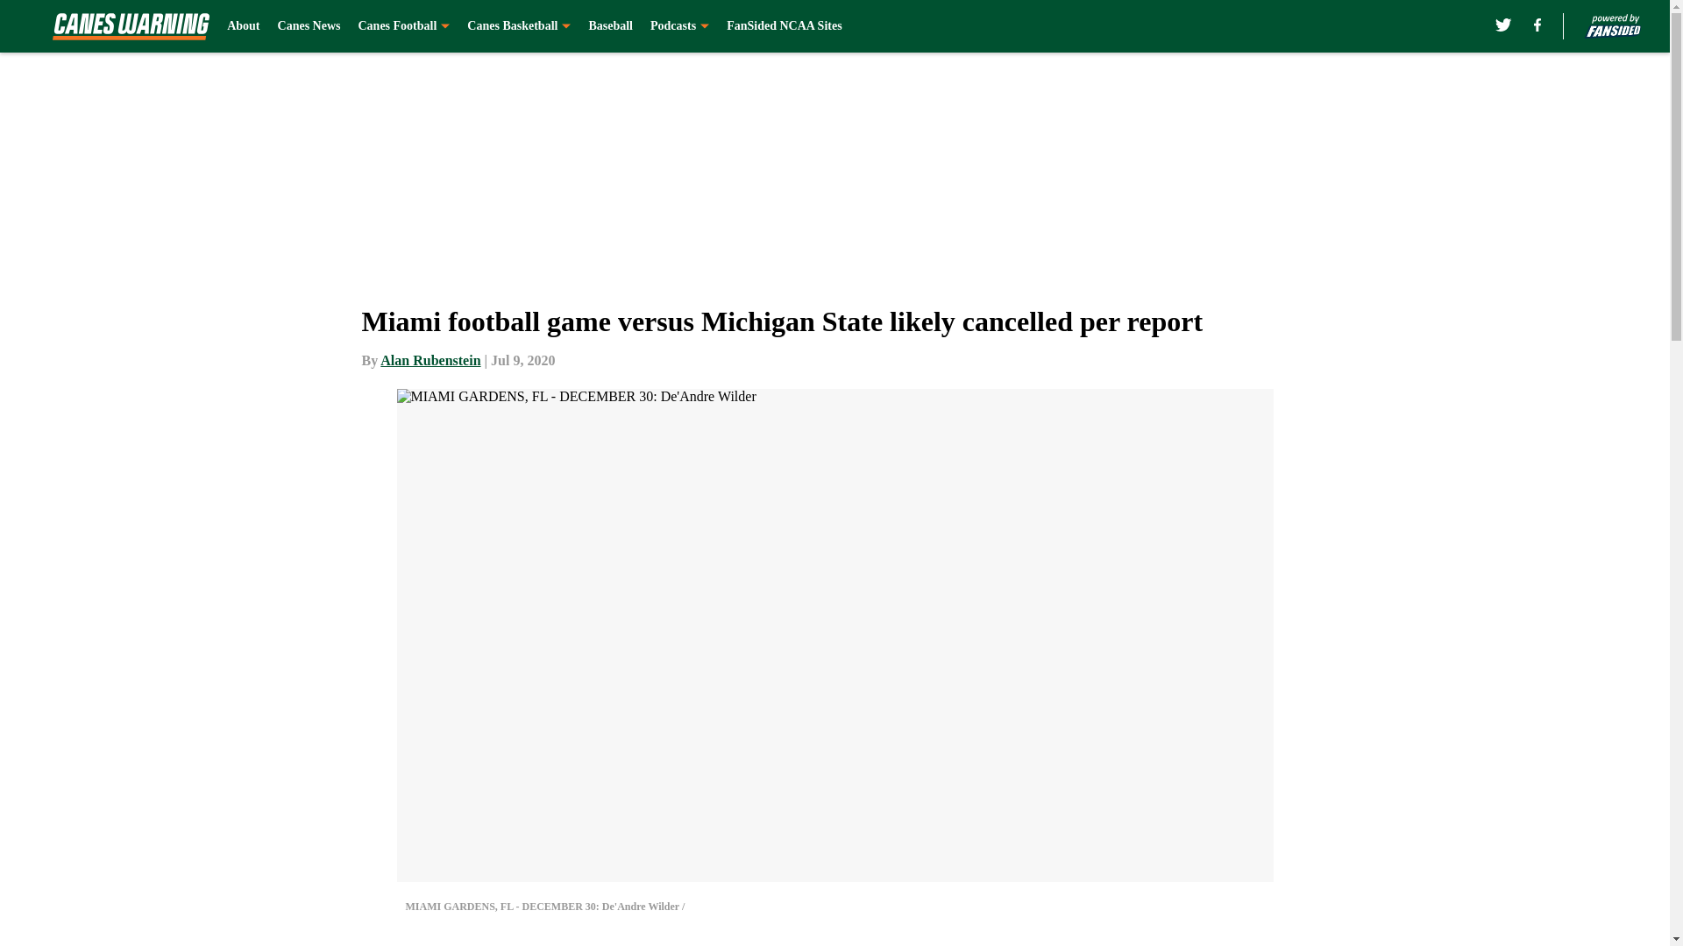  What do you see at coordinates (430, 360) in the screenshot?
I see `Alan Rubenstein` at bounding box center [430, 360].